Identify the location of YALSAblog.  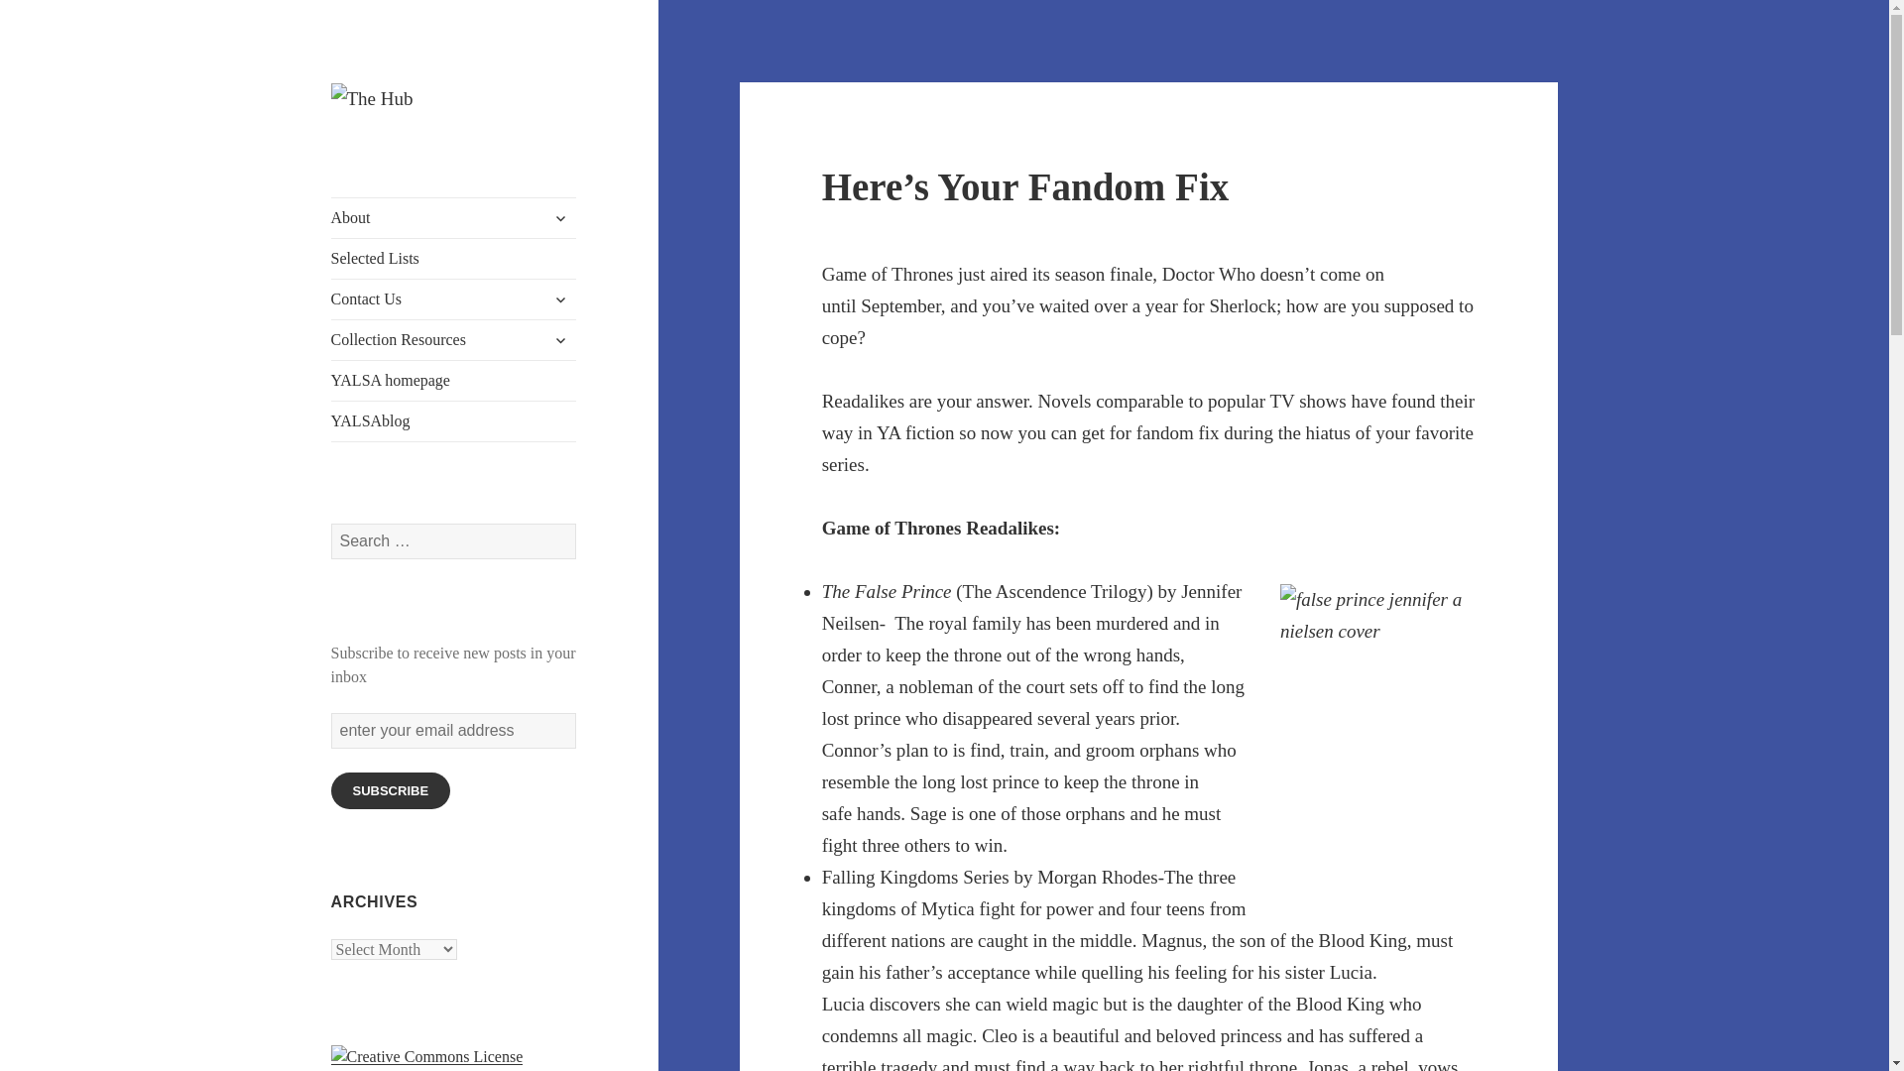
(454, 420).